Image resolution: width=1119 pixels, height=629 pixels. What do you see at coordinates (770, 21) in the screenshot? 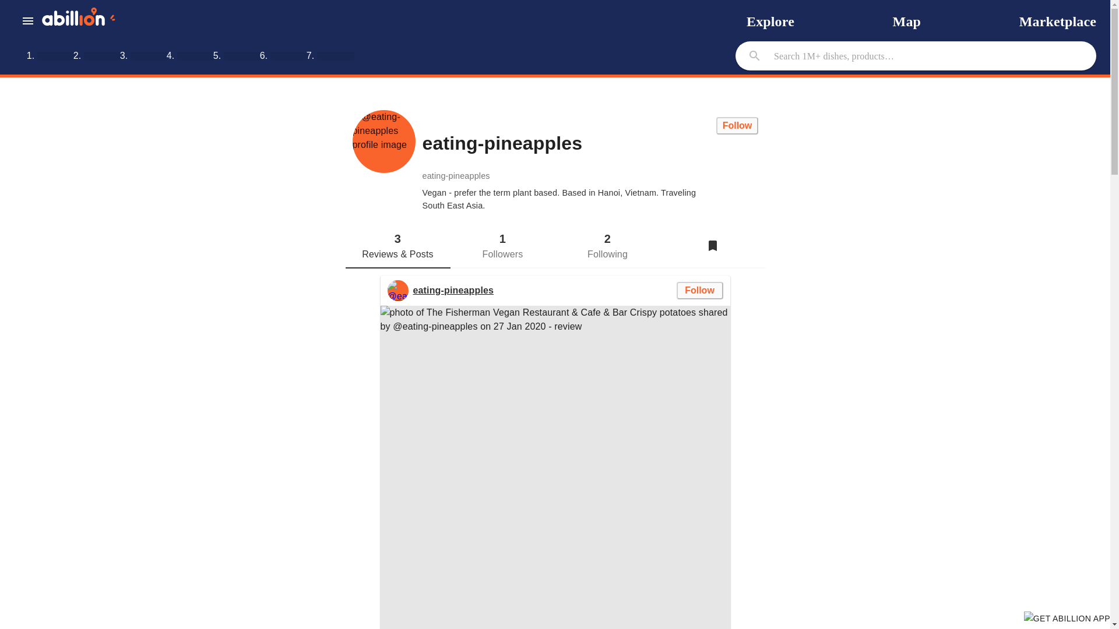
I see `Explore` at bounding box center [770, 21].